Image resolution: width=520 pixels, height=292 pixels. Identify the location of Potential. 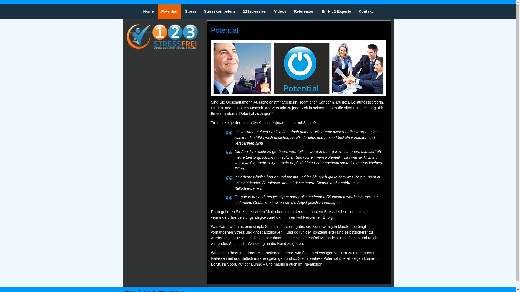
(169, 11).